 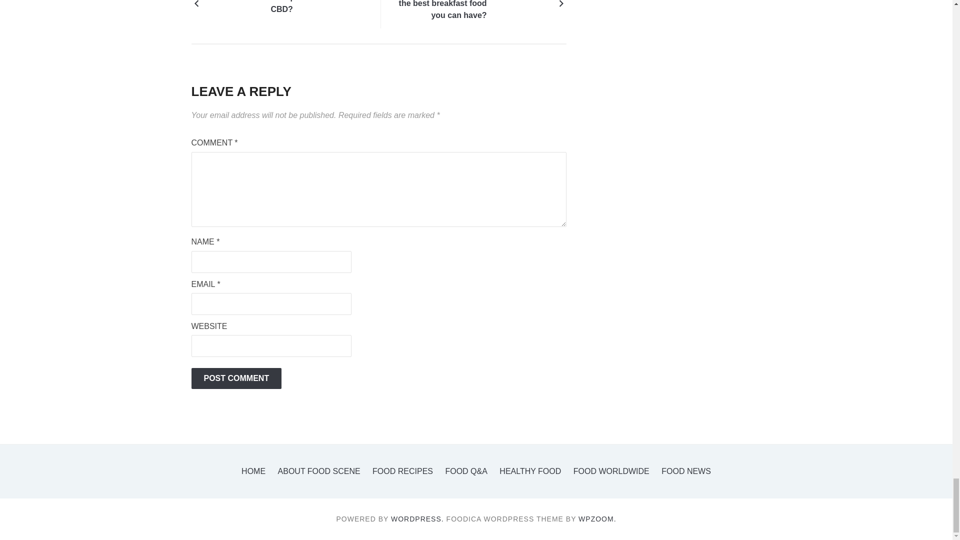 I want to click on Is Copaiba the new CBD?, so click(x=317, y=8).